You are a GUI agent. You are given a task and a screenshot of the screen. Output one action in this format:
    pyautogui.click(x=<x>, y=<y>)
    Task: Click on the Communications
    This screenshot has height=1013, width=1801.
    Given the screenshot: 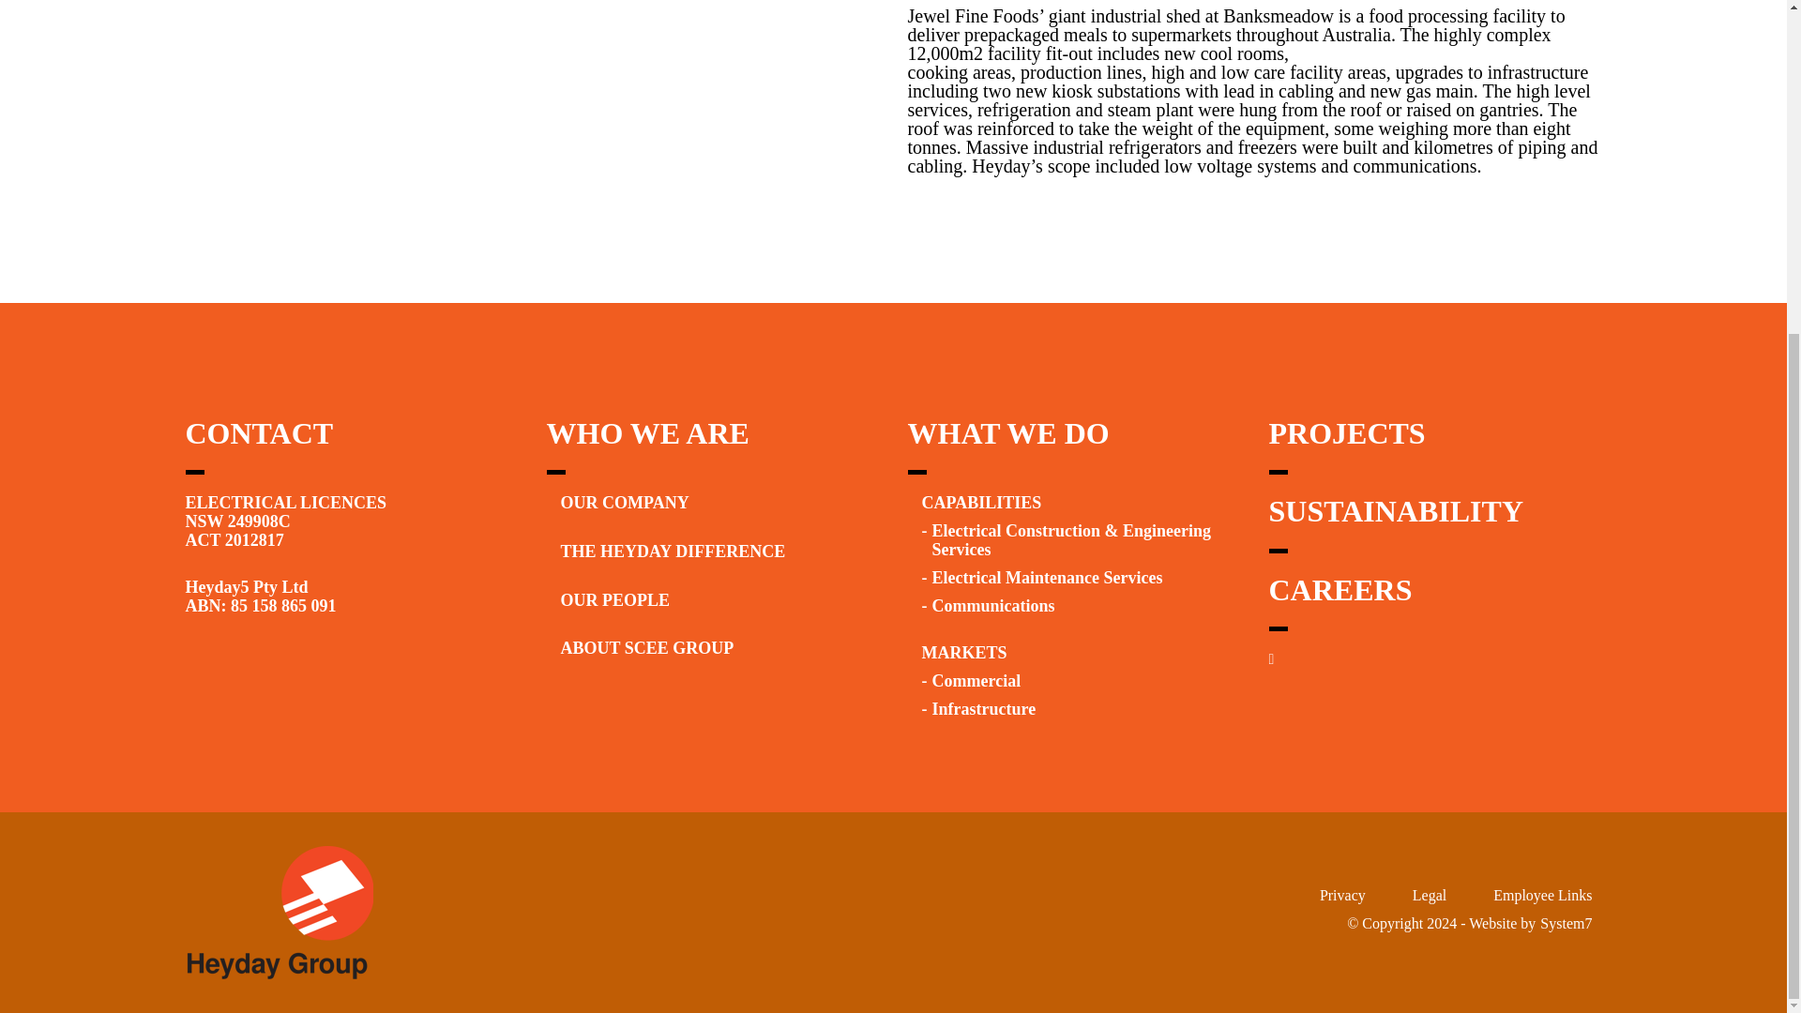 What is the action you would take?
    pyautogui.click(x=994, y=606)
    